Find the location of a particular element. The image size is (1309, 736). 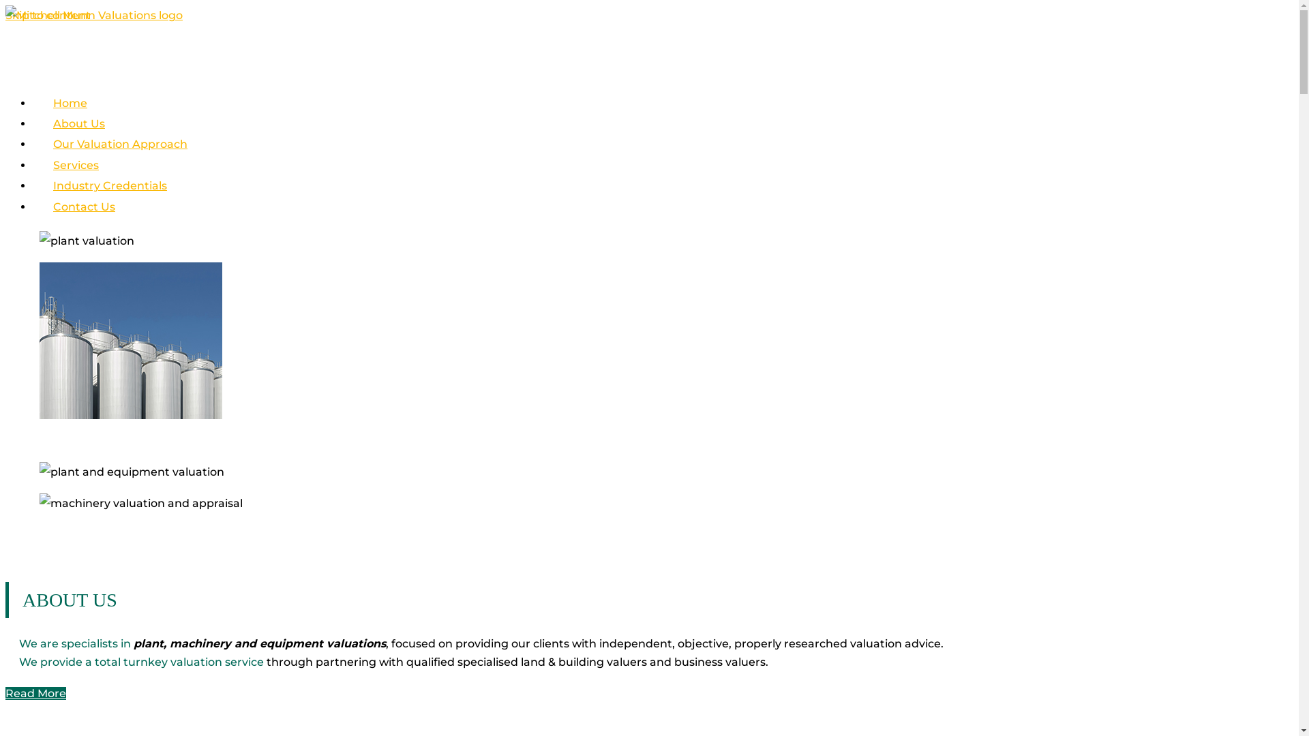

nicholasmunn@mitchellmunn.com.au is located at coordinates (113, 37).